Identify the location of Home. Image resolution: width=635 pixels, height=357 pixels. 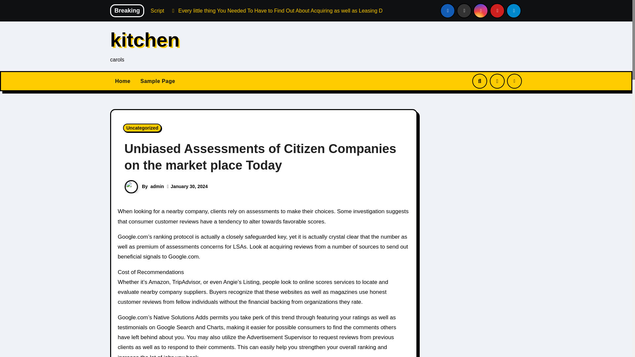
(122, 81).